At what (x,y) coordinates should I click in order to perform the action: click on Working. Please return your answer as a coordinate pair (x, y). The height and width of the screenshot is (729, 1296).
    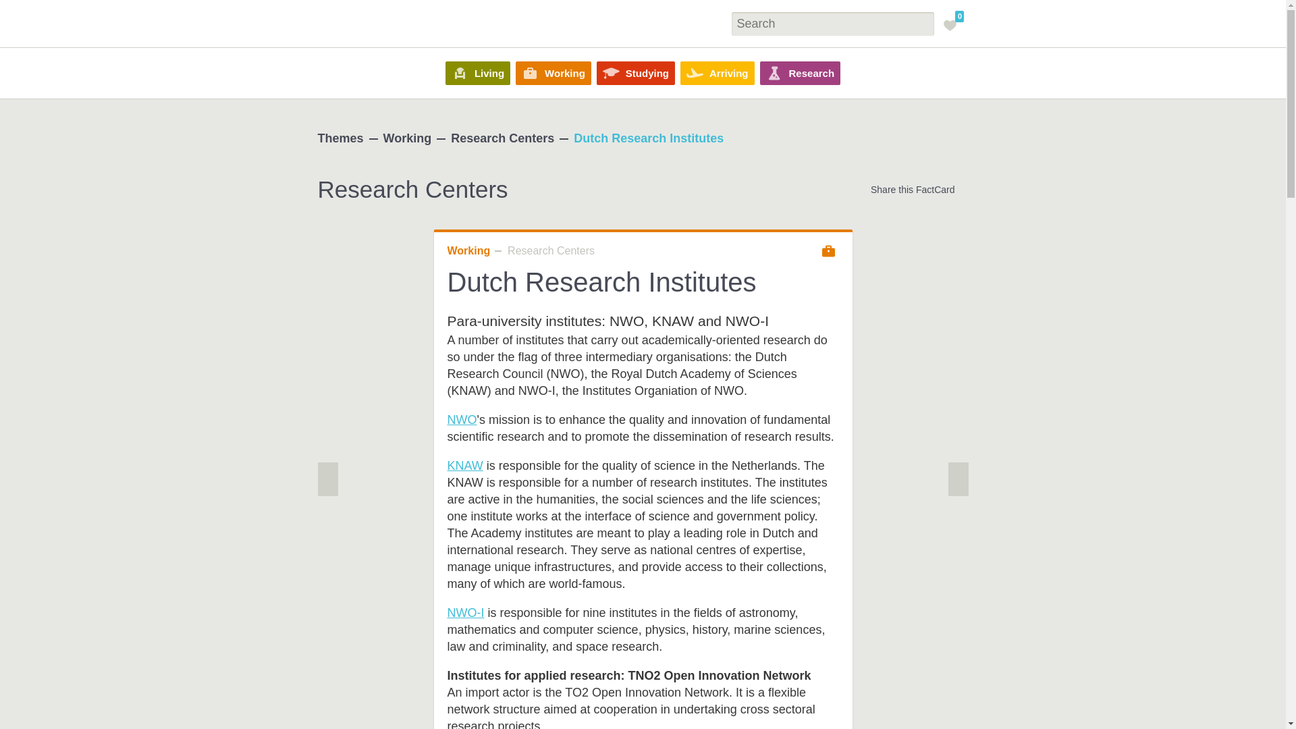
    Looking at the image, I should click on (553, 73).